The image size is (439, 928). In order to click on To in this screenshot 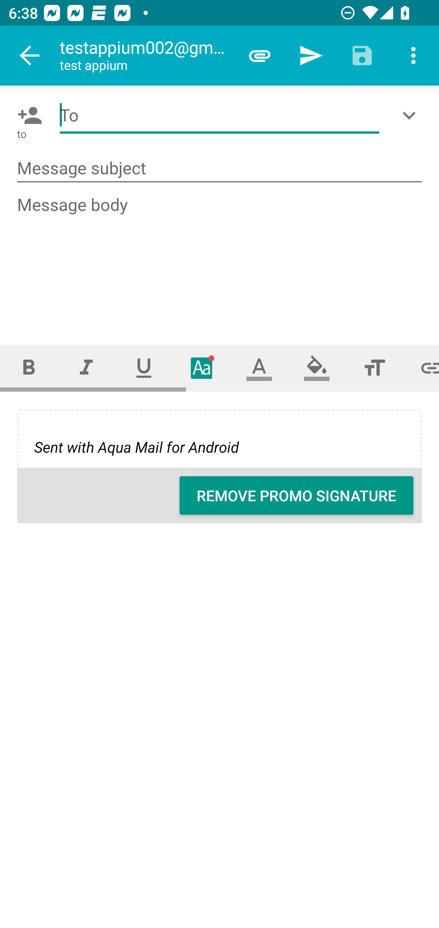, I will do `click(220, 115)`.